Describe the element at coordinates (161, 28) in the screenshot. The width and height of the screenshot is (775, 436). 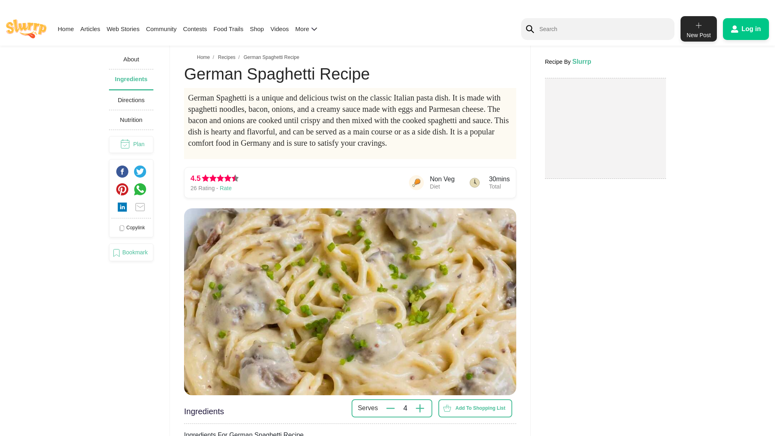
I see `Community` at that location.